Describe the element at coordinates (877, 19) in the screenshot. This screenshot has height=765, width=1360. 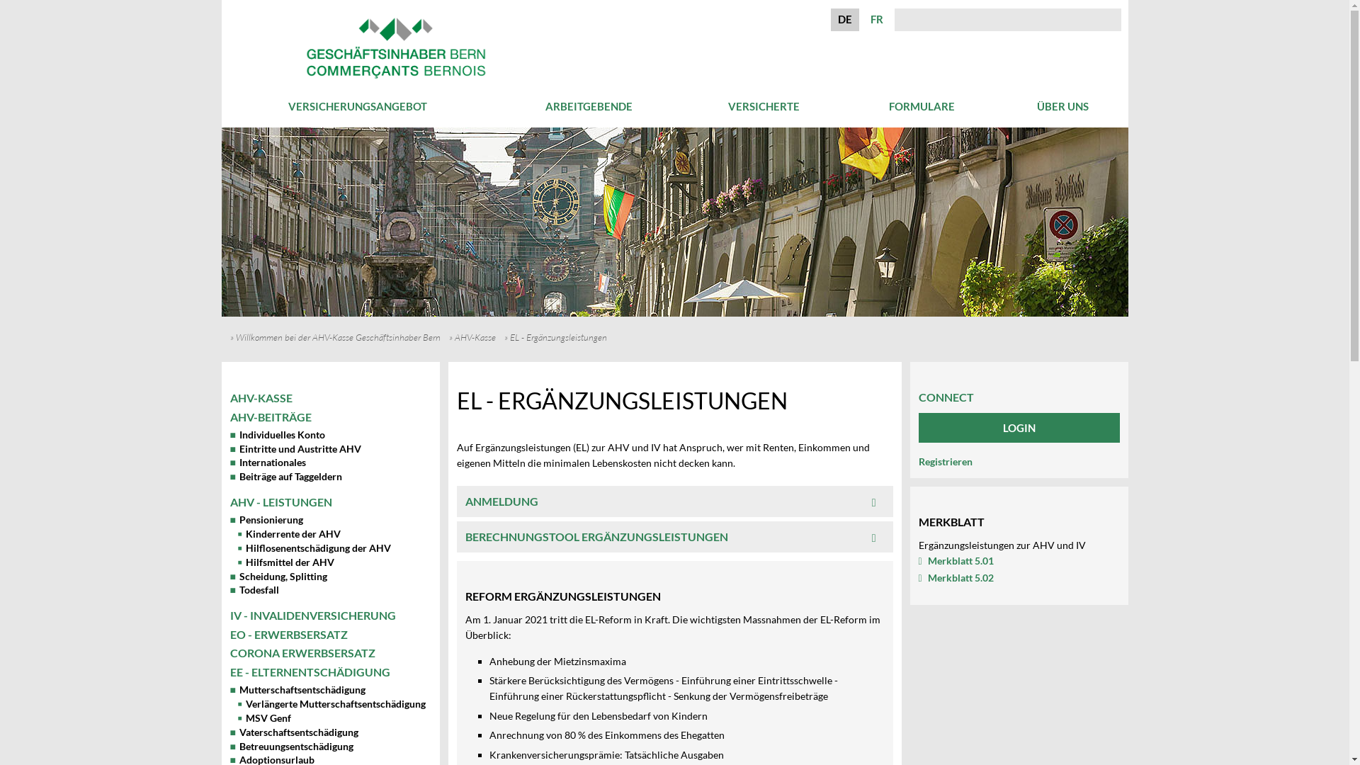
I see `FR` at that location.